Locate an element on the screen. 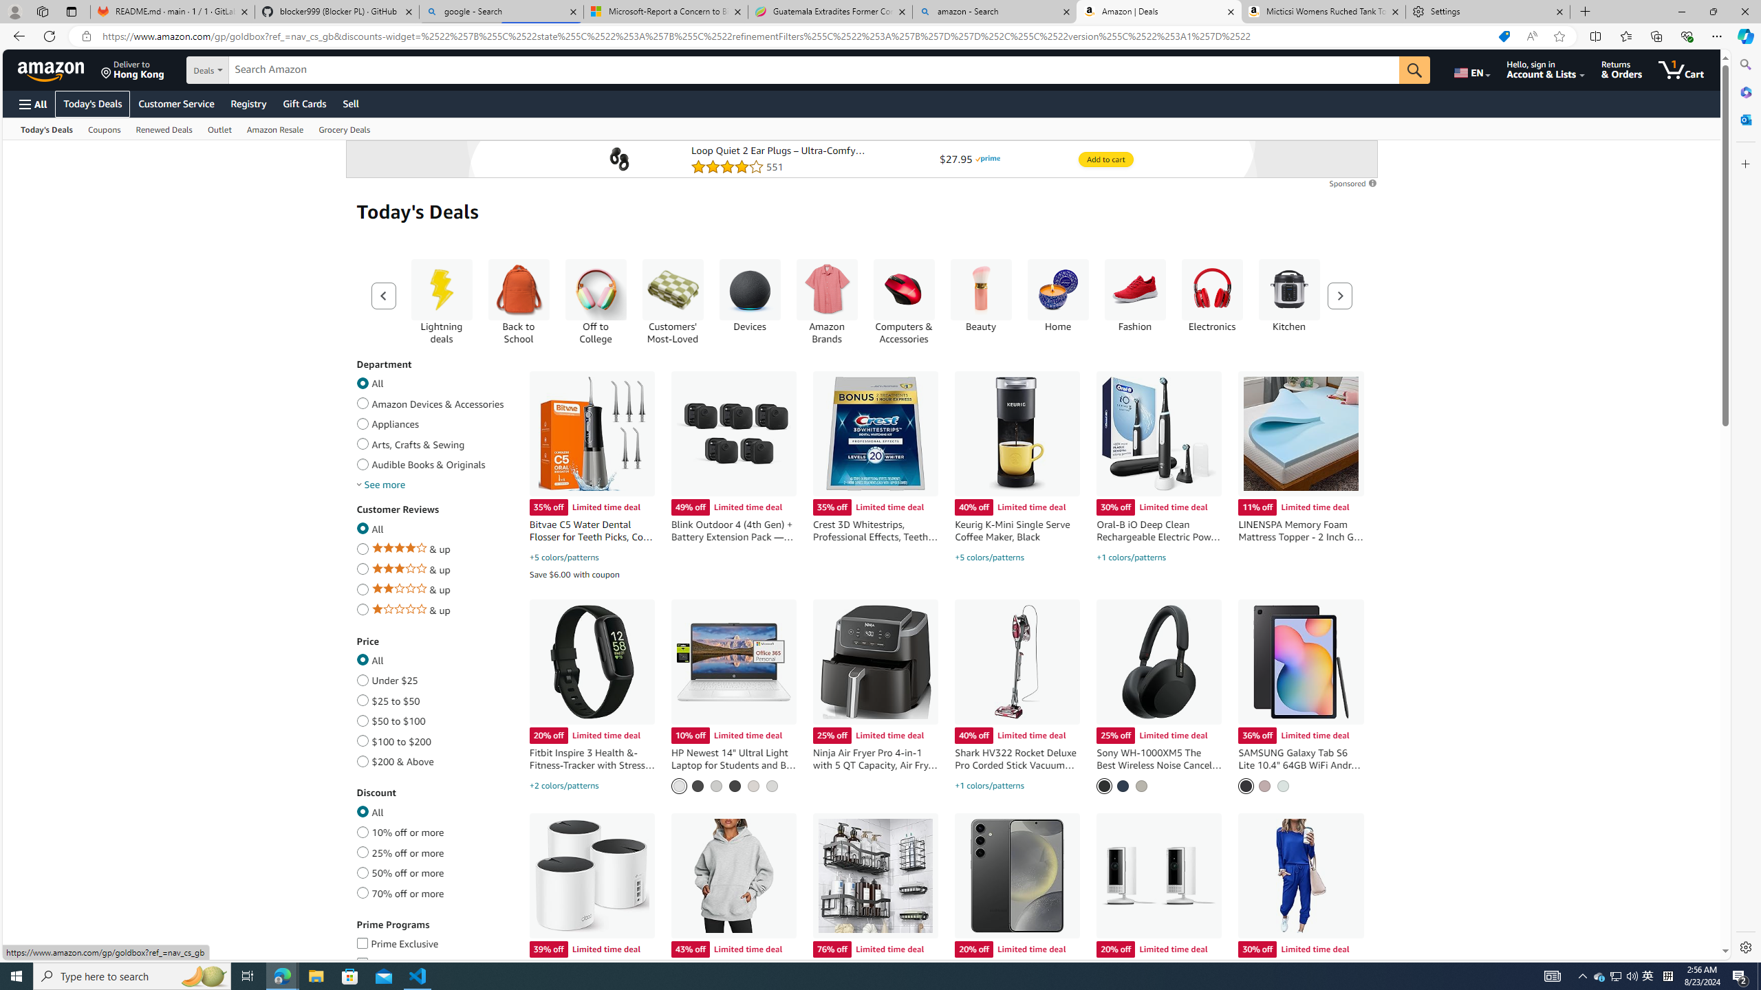  Fashion Fashion is located at coordinates (1135, 296).